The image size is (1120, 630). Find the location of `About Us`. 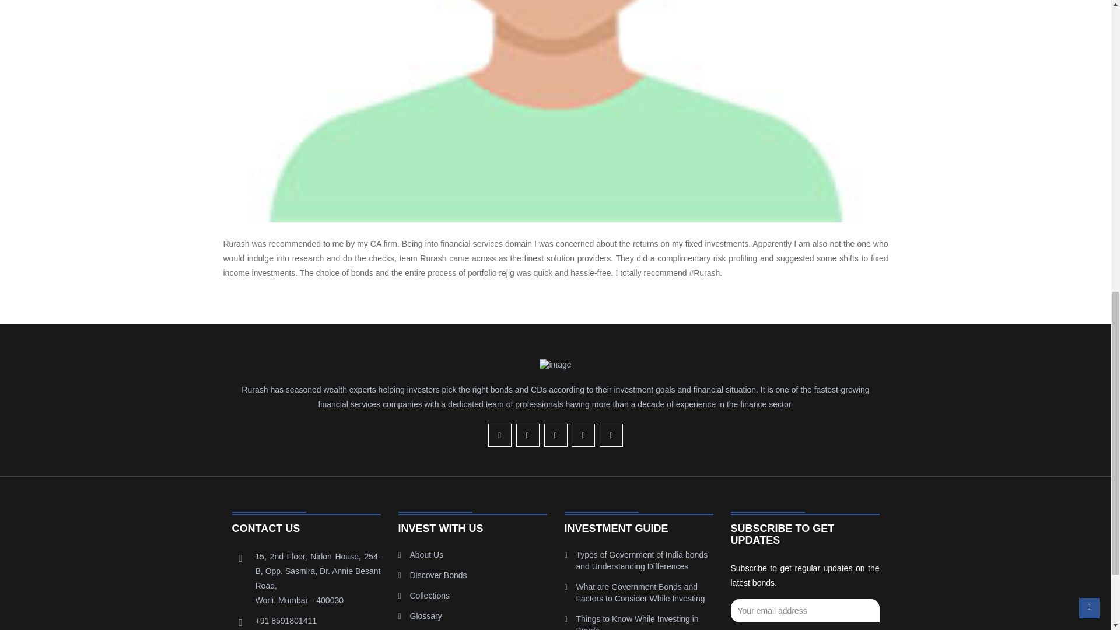

About Us is located at coordinates (426, 554).